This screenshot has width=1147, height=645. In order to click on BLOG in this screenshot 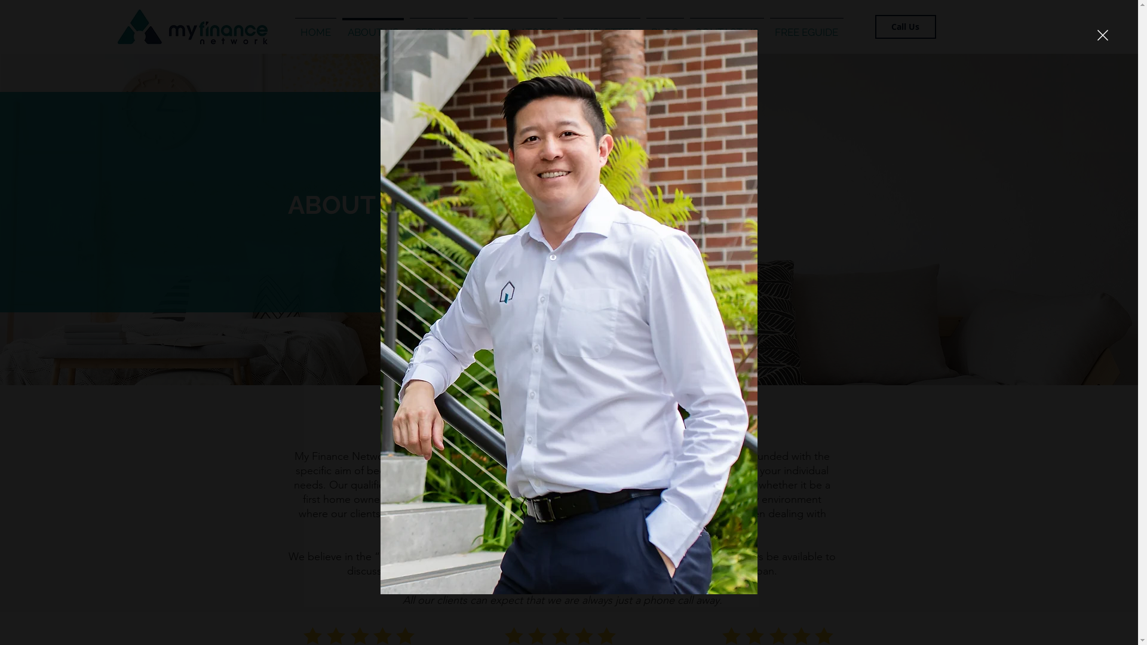, I will do `click(664, 27)`.